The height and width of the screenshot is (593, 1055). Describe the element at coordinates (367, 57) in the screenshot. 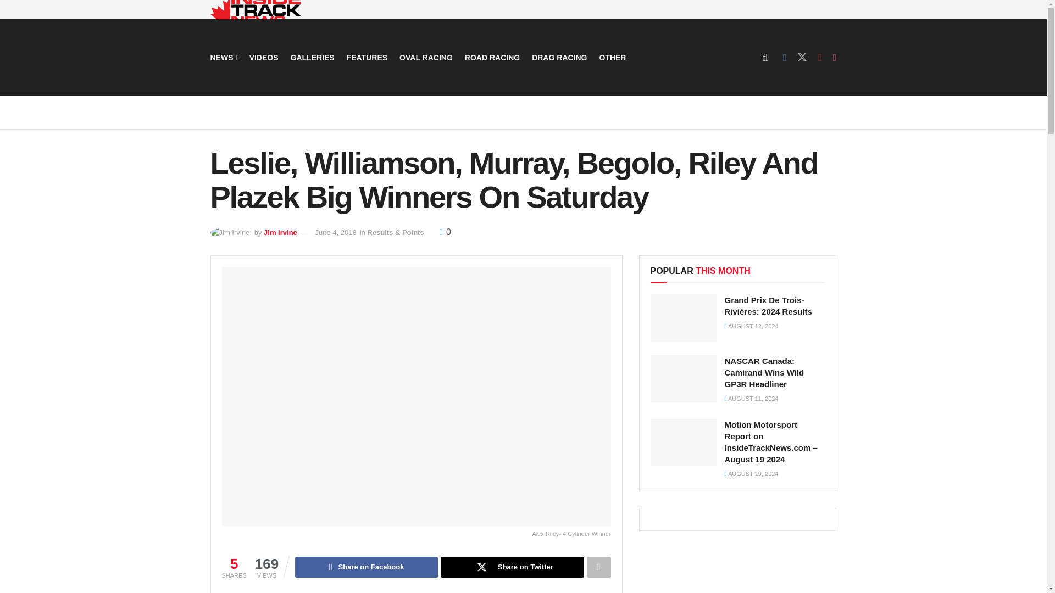

I see `FEATURES` at that location.